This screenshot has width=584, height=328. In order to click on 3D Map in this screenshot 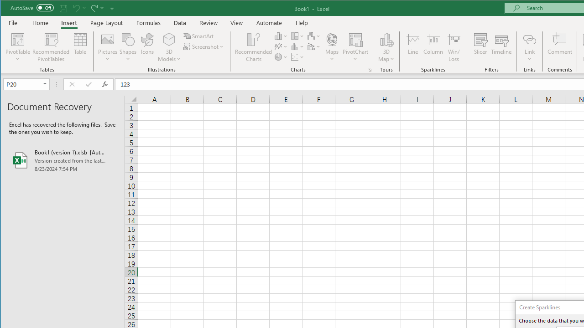, I will do `click(386, 47)`.